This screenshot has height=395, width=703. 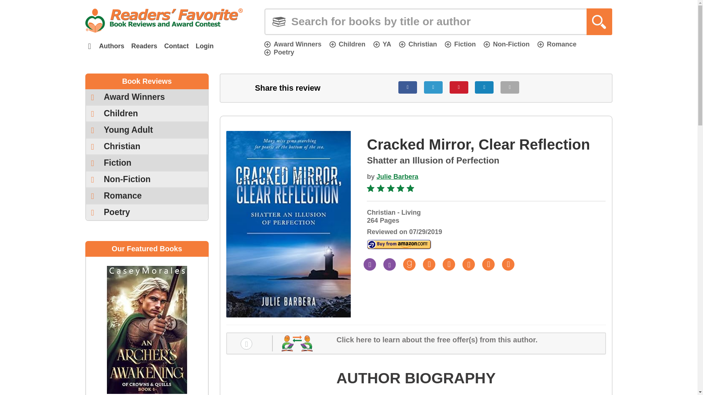 What do you see at coordinates (279, 52) in the screenshot?
I see `Poetry` at bounding box center [279, 52].